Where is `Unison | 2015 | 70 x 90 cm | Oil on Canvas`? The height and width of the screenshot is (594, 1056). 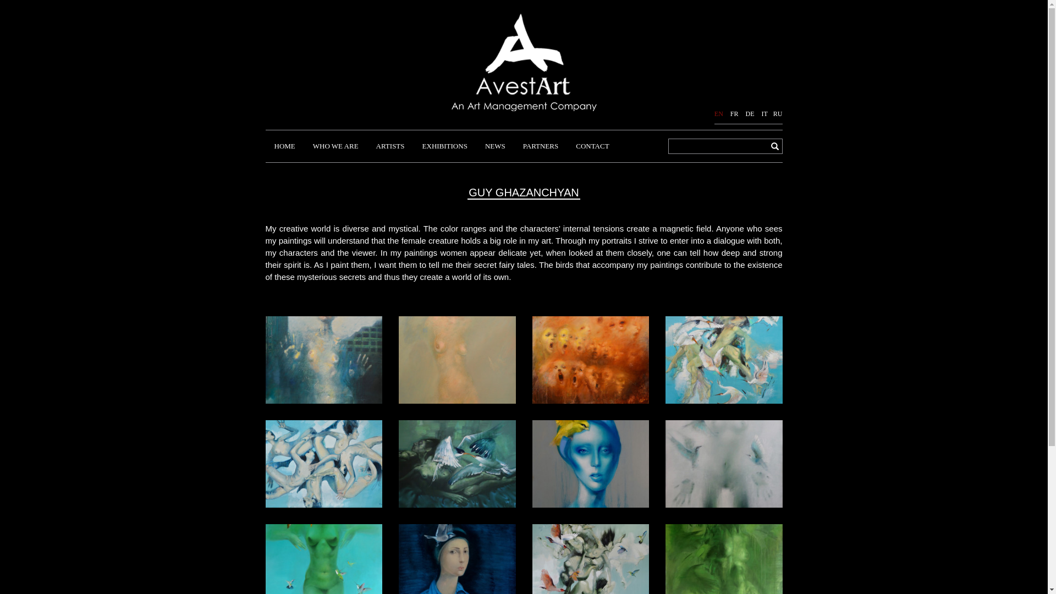
Unison | 2015 | 70 x 90 cm | Oil on Canvas is located at coordinates (591, 359).